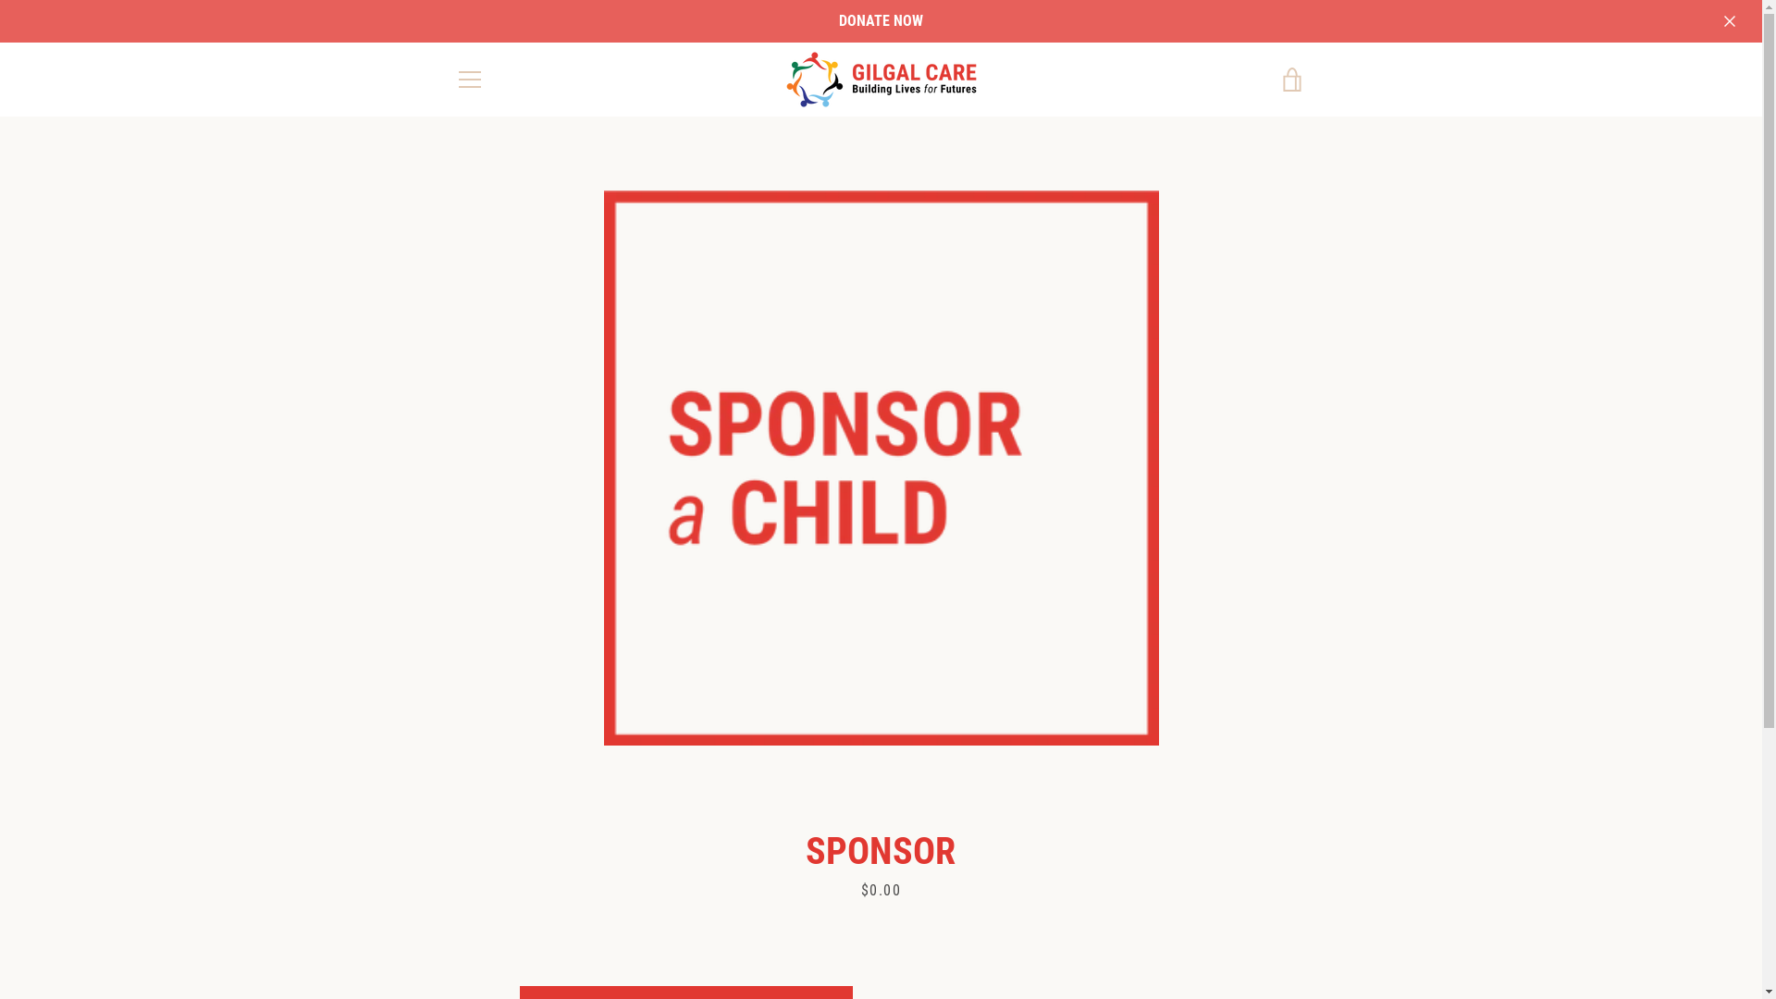  I want to click on MENU, so click(469, 80).